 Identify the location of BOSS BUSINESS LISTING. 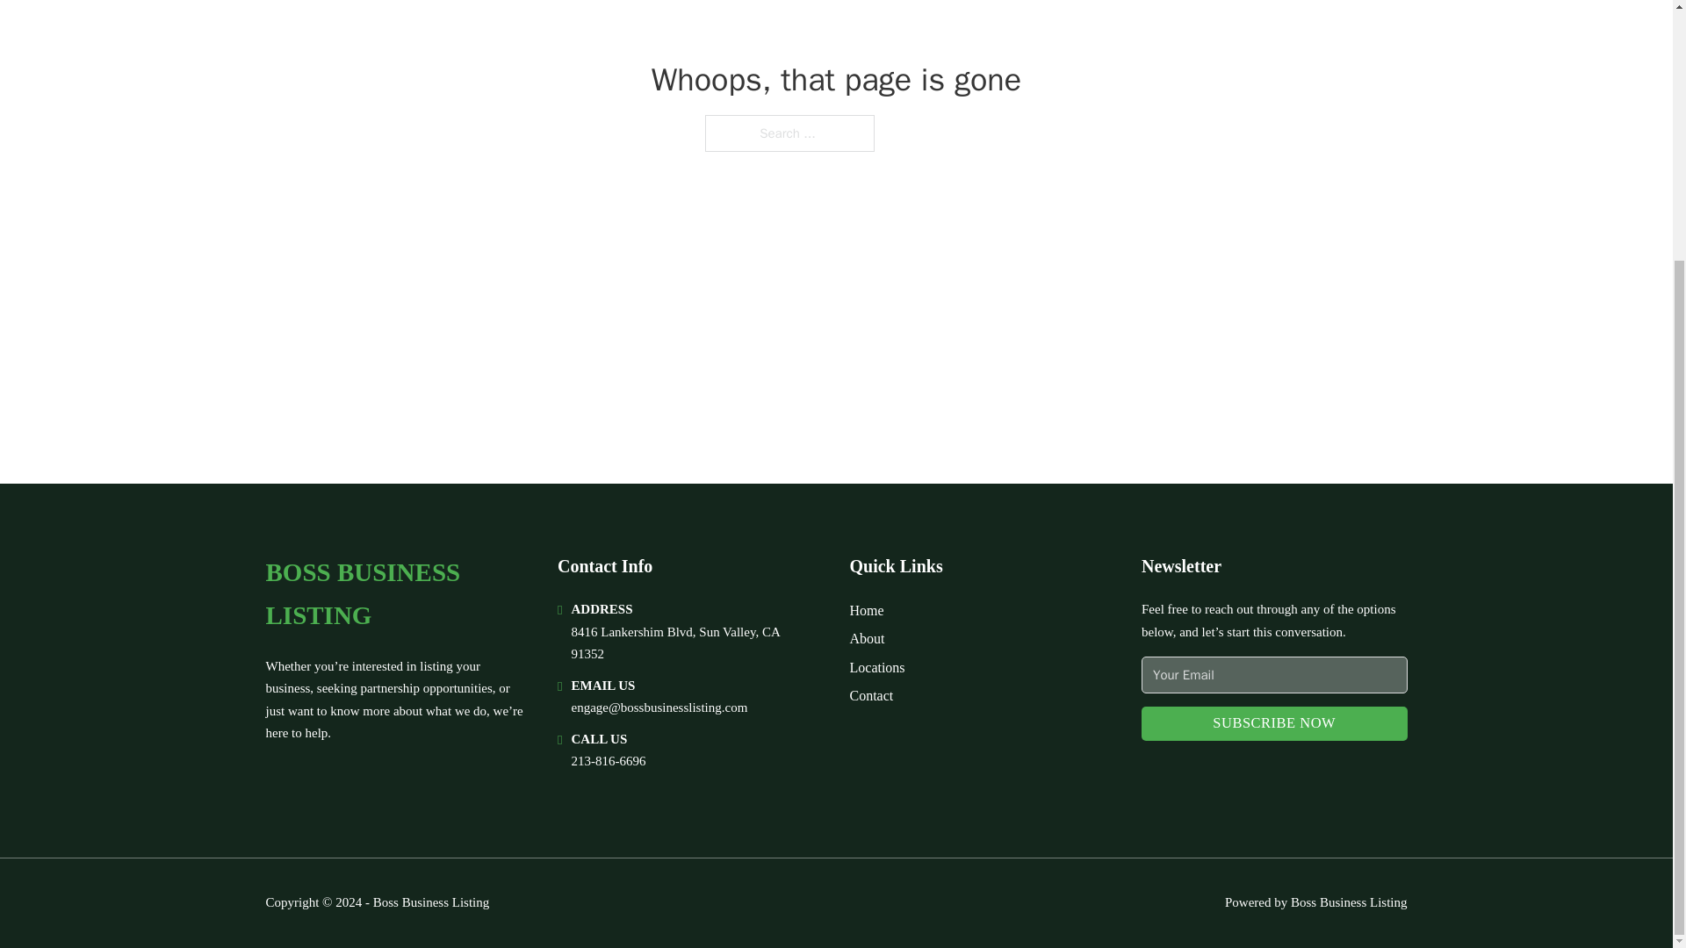
(397, 593).